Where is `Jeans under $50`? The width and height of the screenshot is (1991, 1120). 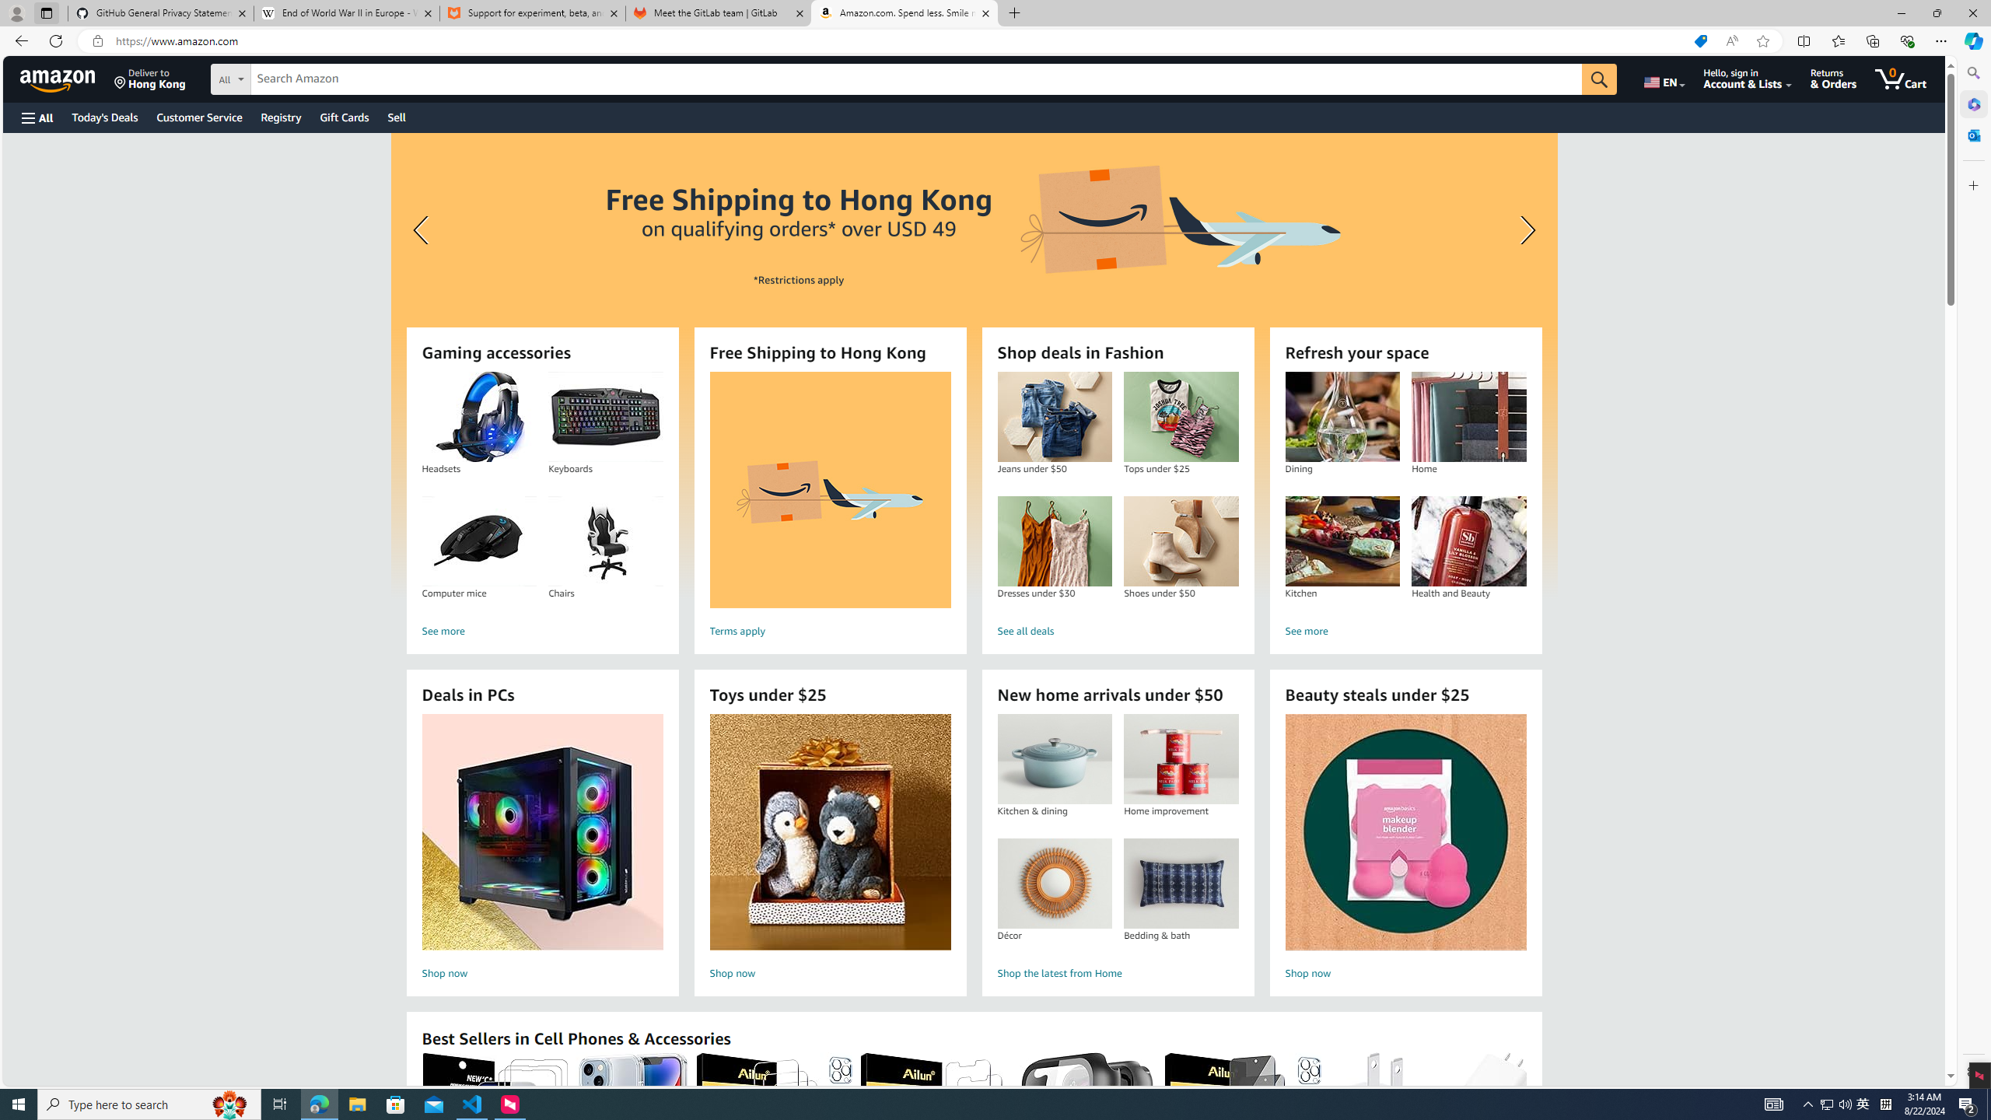 Jeans under $50 is located at coordinates (1055, 417).